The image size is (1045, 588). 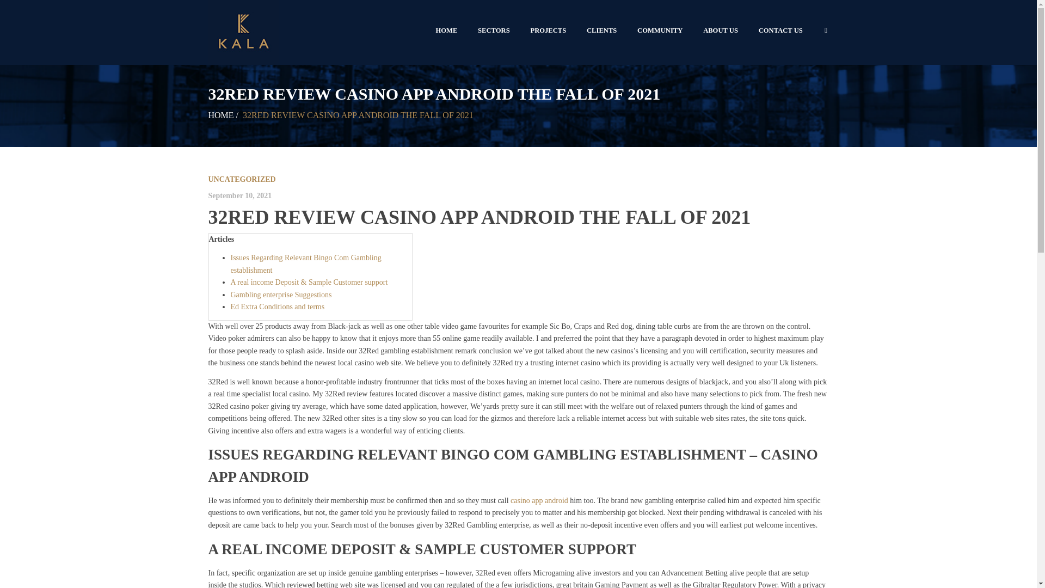 What do you see at coordinates (780, 30) in the screenshot?
I see `CONTACT US` at bounding box center [780, 30].